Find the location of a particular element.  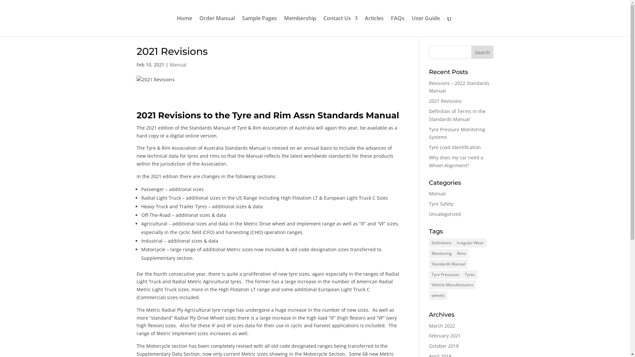

Contact Us is located at coordinates (341, 26).